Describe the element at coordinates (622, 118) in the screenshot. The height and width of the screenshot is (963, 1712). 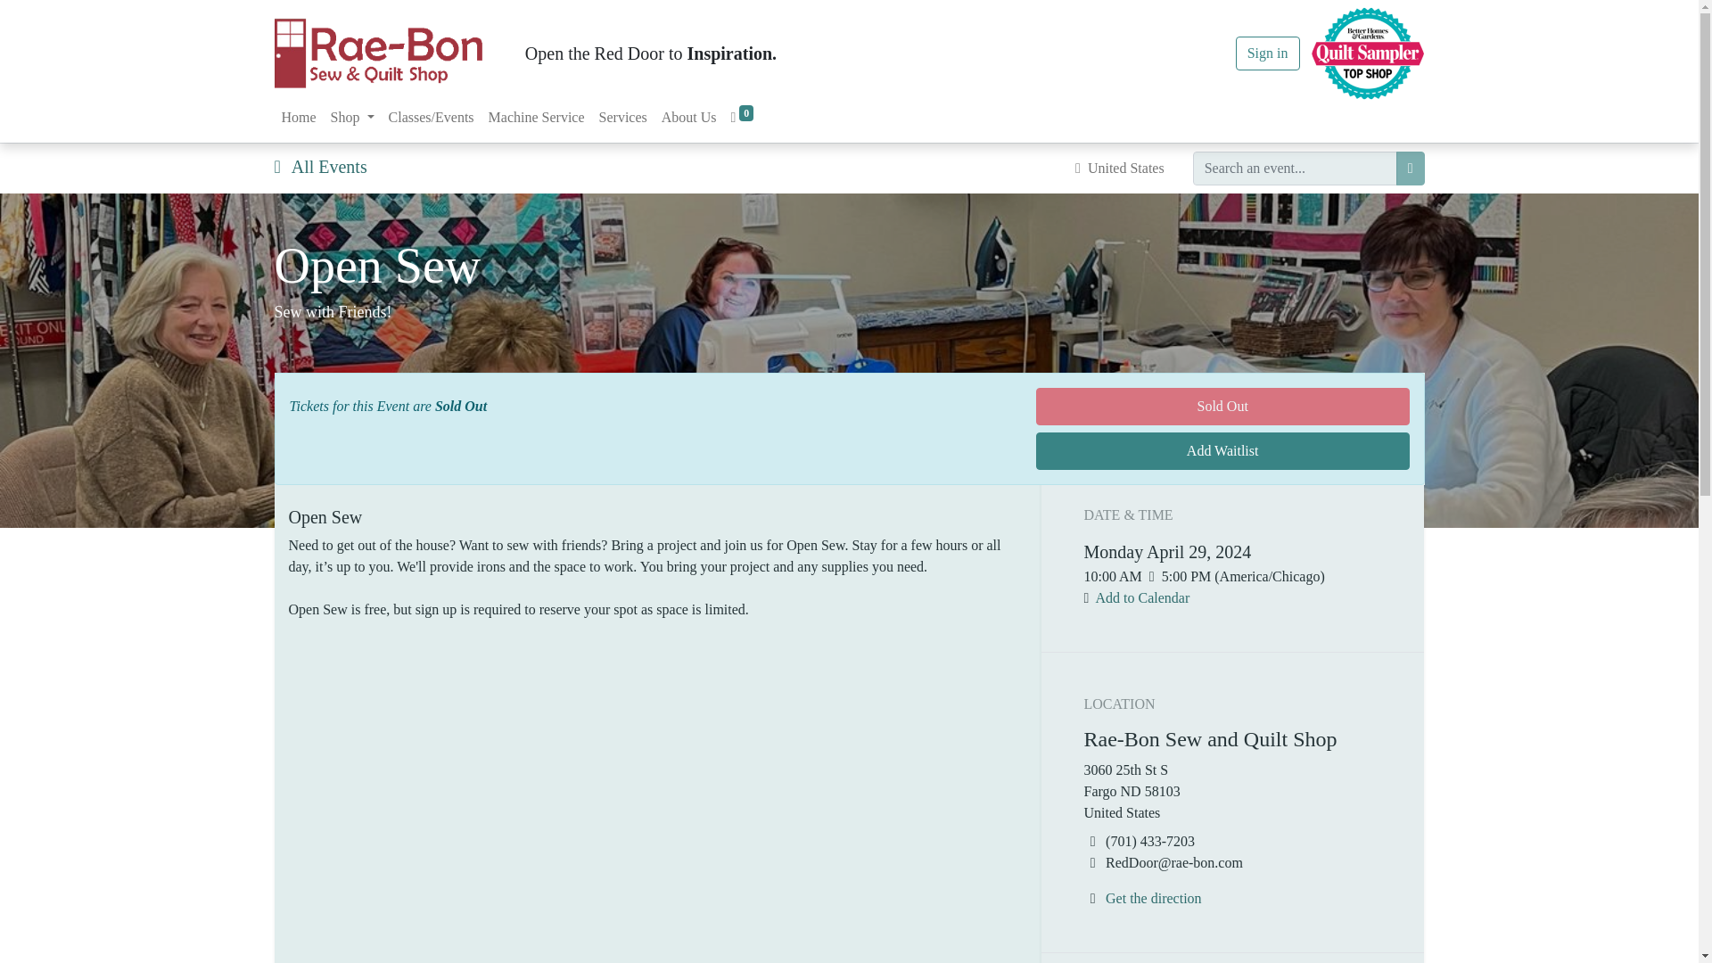
I see `Services` at that location.